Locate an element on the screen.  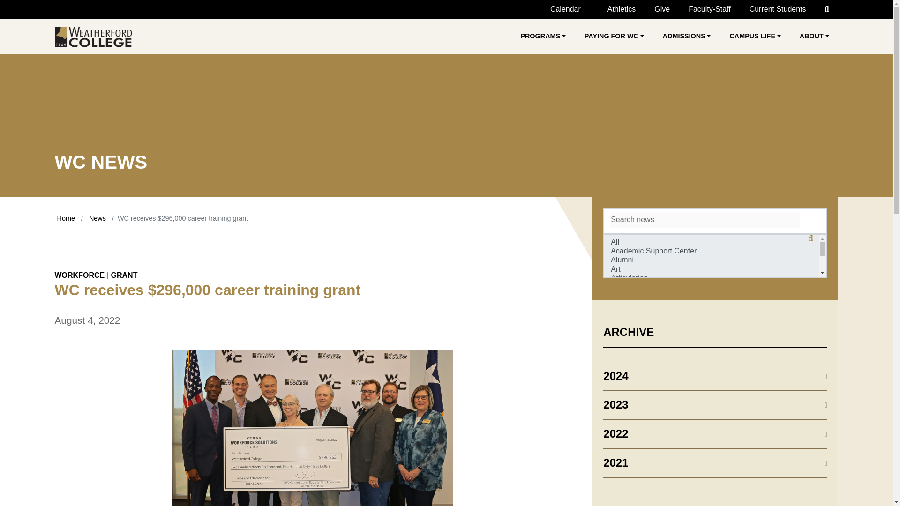
Give is located at coordinates (662, 9).